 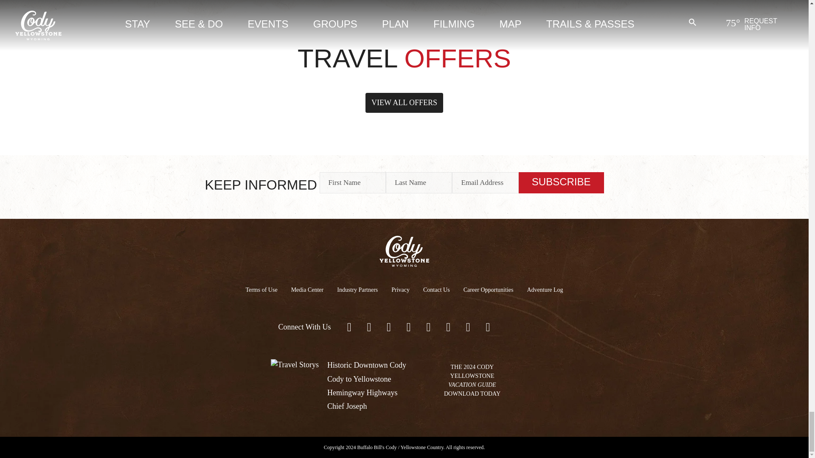 What do you see at coordinates (419, 182) in the screenshot?
I see `Last Name` at bounding box center [419, 182].